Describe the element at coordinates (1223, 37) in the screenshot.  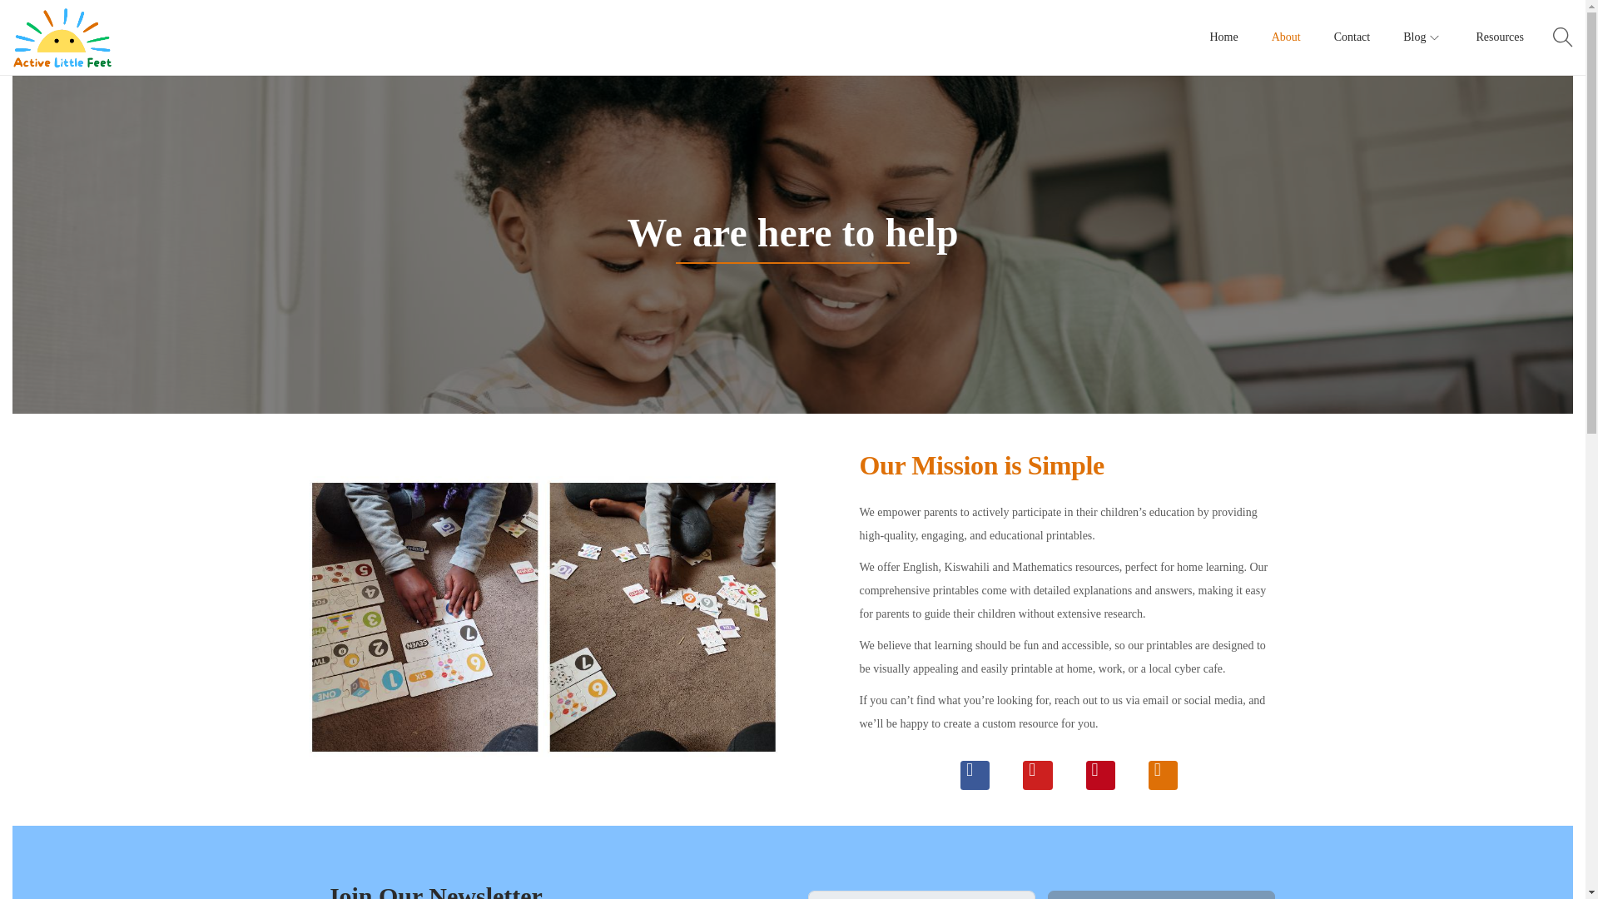
I see `Home` at that location.